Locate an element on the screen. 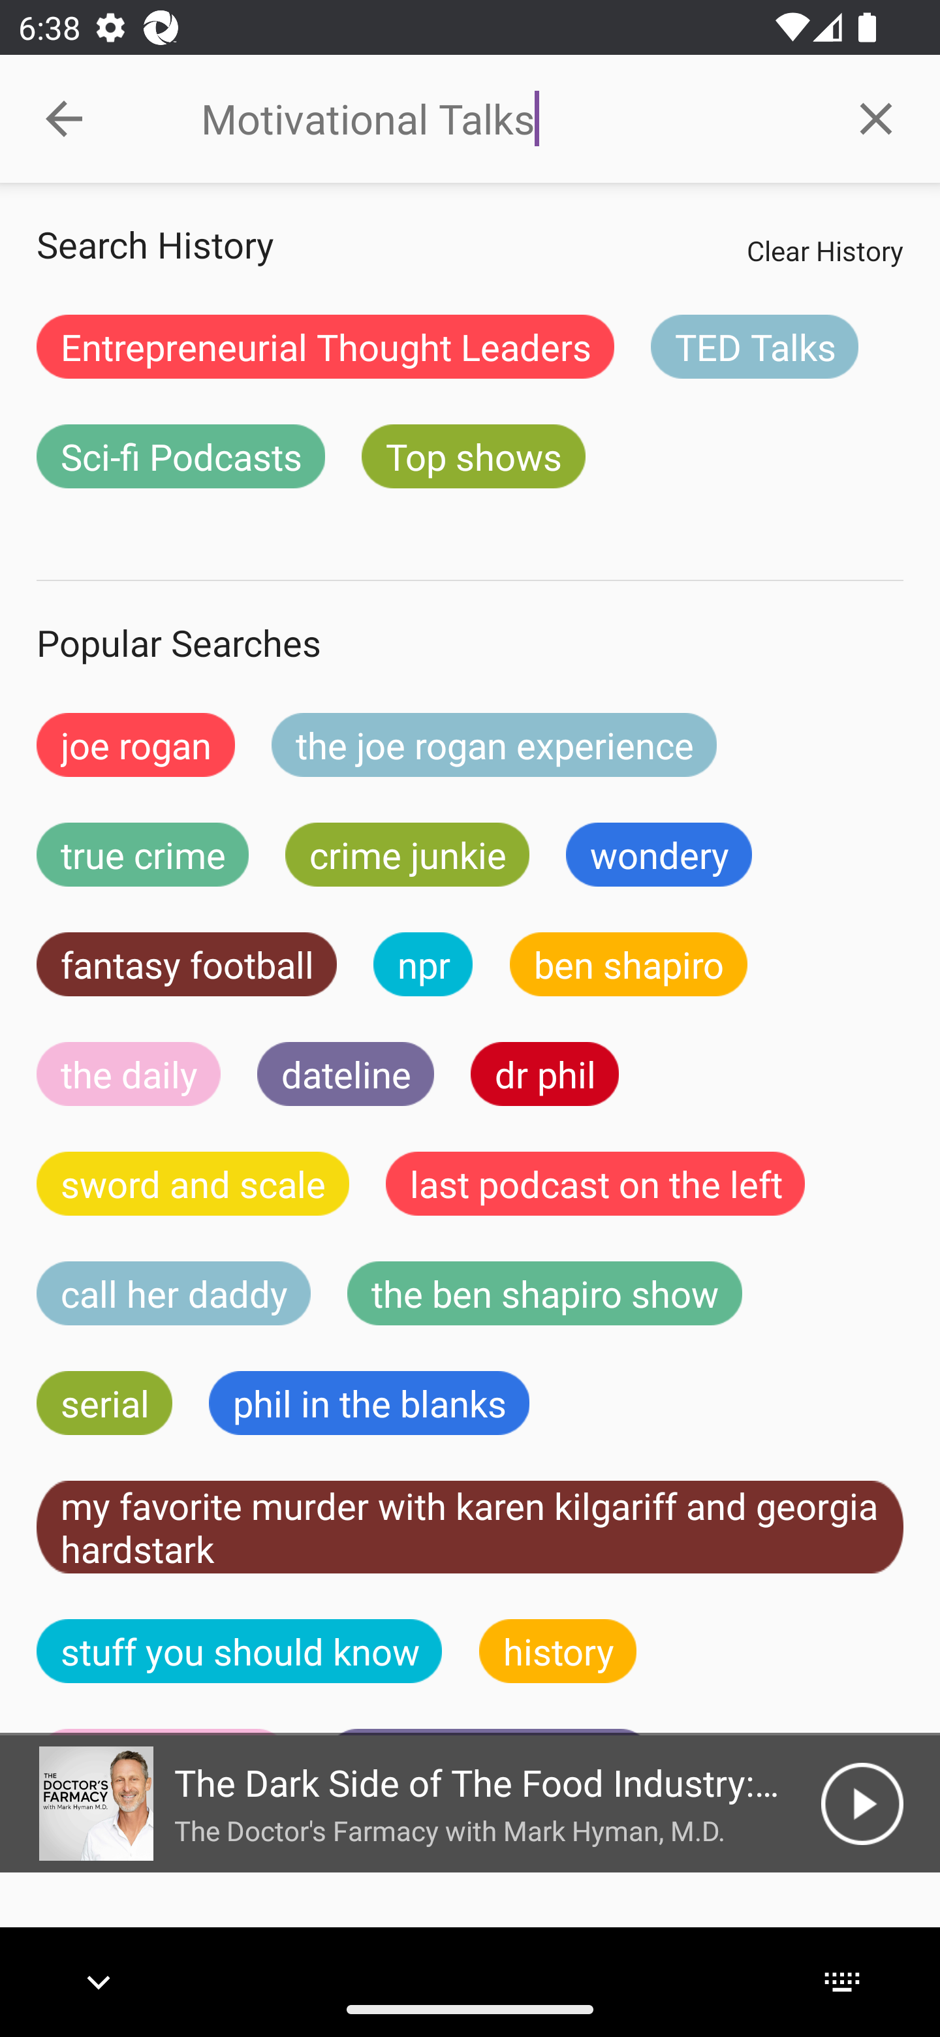 This screenshot has height=2037, width=940. Sci-fi Podcasts is located at coordinates (181, 456).